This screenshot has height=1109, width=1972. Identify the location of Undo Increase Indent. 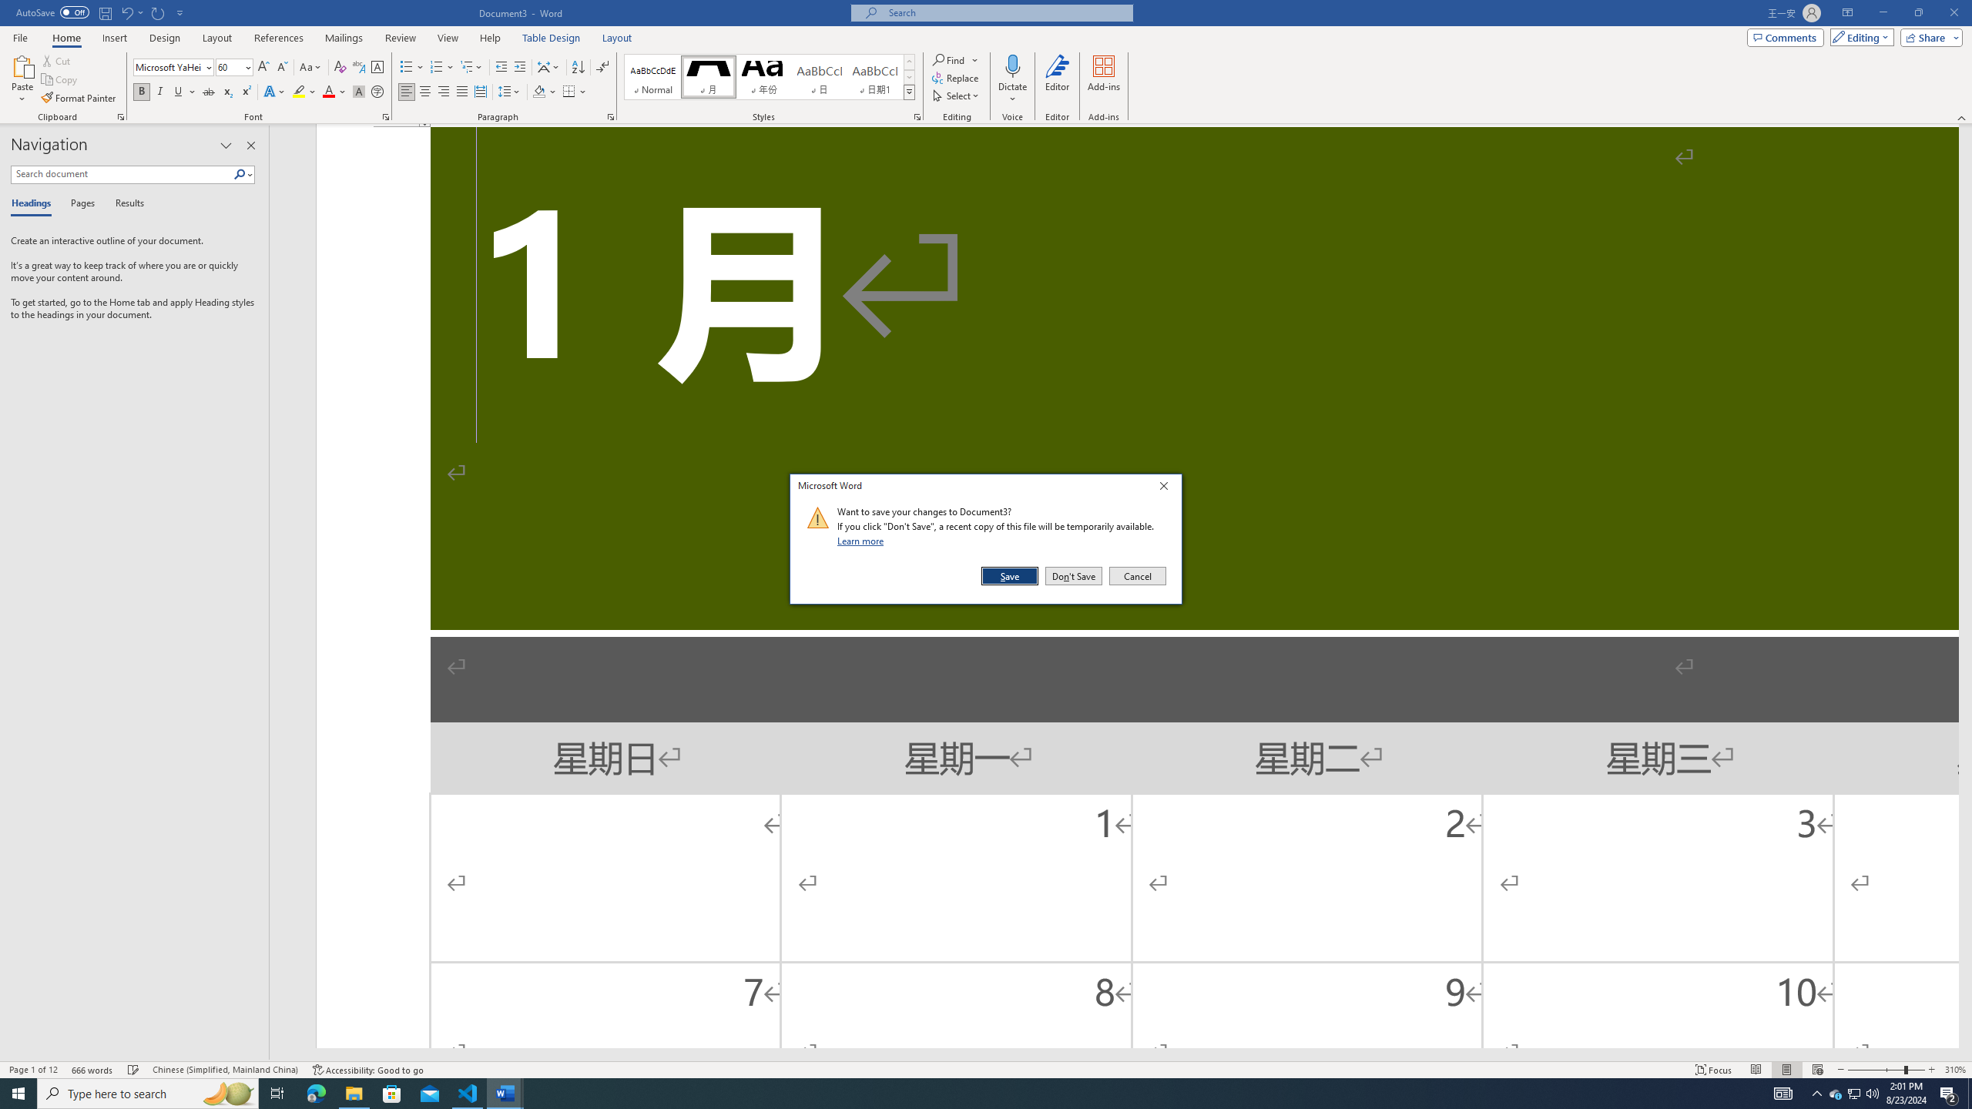
(126, 12).